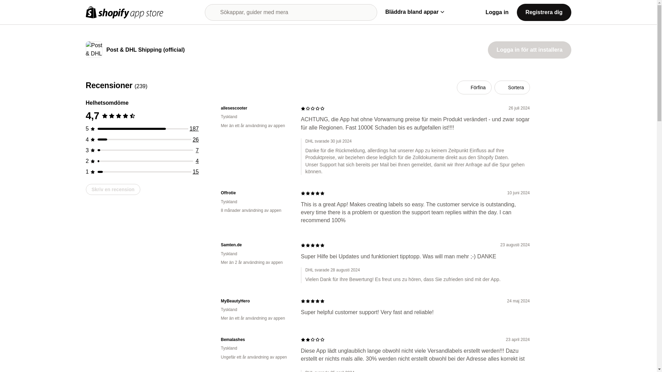  Describe the element at coordinates (194, 129) in the screenshot. I see `187` at that location.